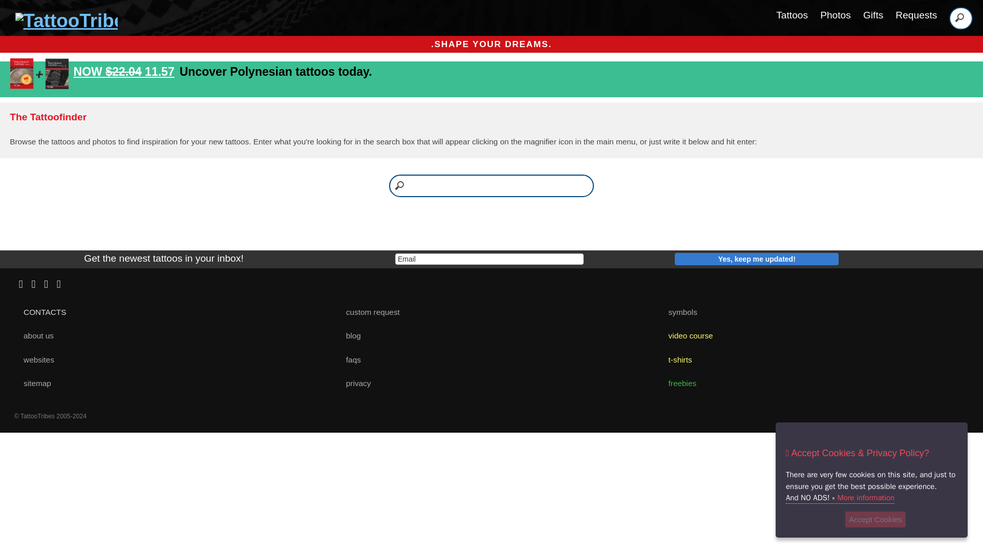  I want to click on symbols, so click(679, 311).